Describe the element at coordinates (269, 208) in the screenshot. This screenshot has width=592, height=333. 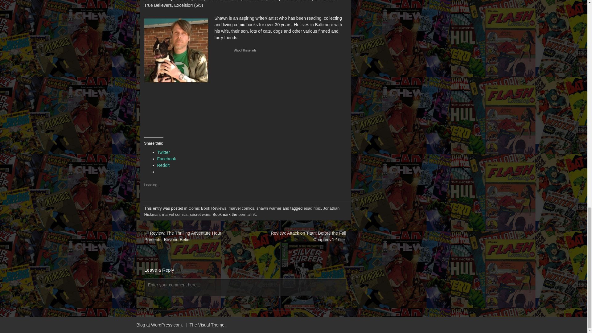
I see `shawn warner` at that location.